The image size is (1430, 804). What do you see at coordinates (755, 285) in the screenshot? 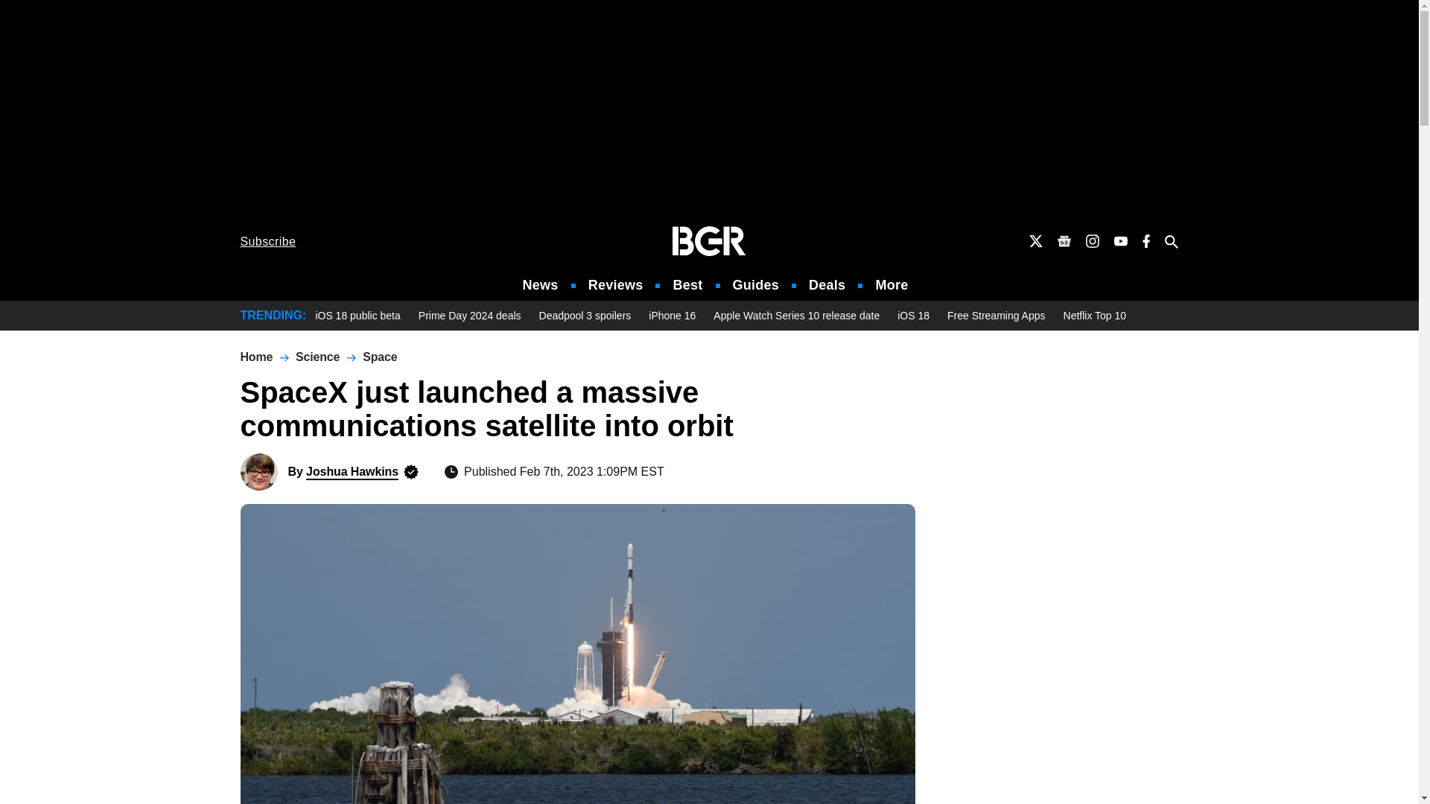
I see `Guides` at bounding box center [755, 285].